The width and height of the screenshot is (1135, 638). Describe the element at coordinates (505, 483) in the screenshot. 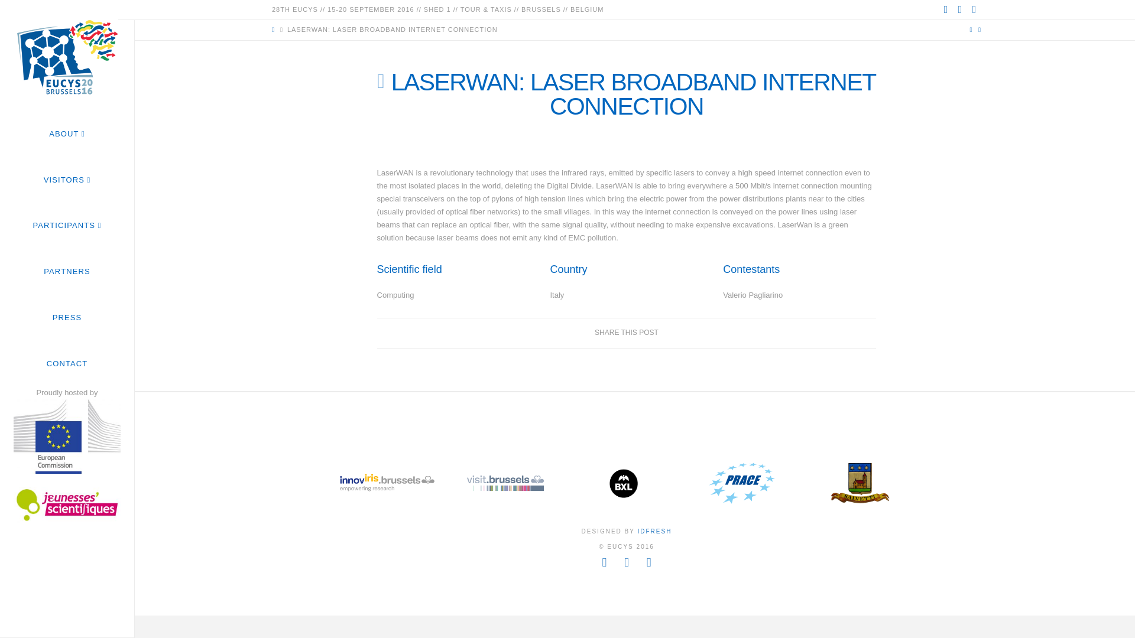

I see `visit Brussels` at that location.